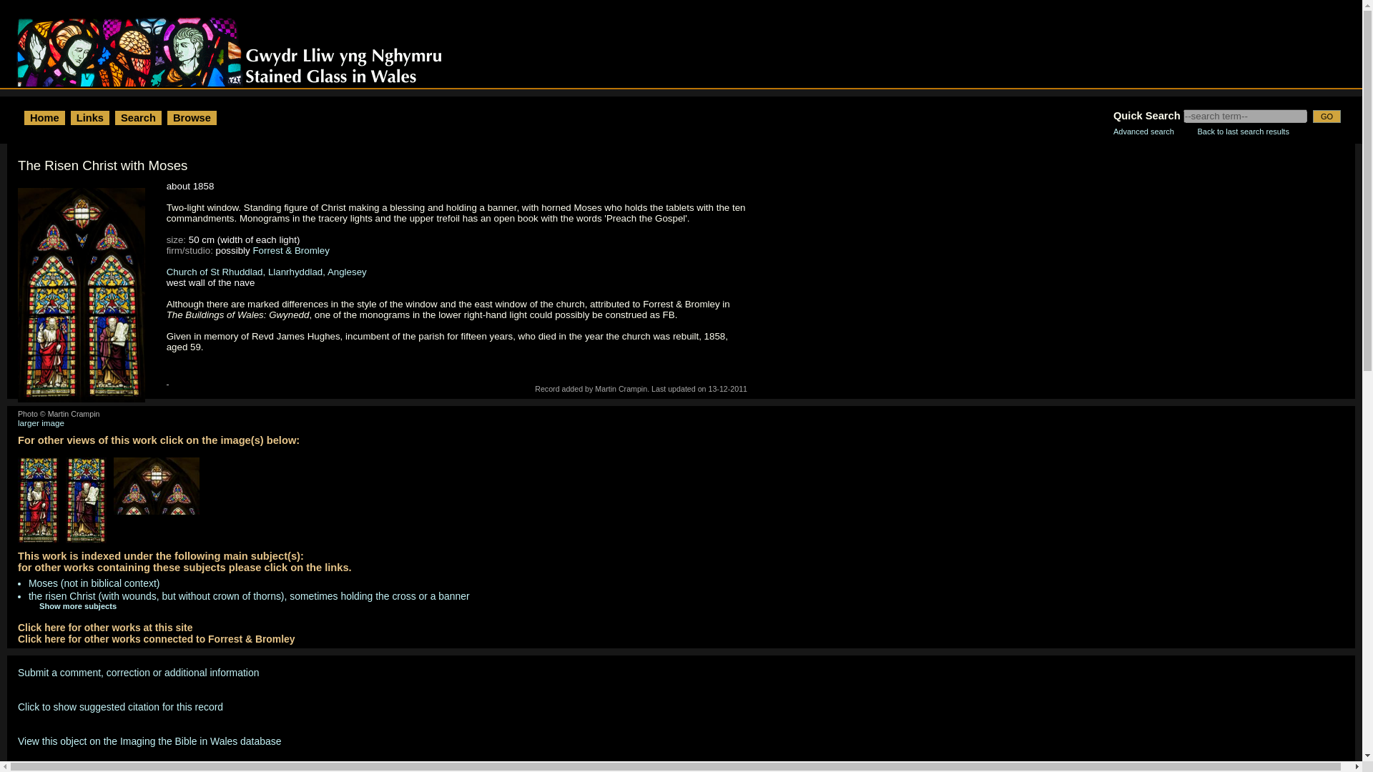 This screenshot has height=772, width=1373. What do you see at coordinates (1243, 132) in the screenshot?
I see `Back to last search results` at bounding box center [1243, 132].